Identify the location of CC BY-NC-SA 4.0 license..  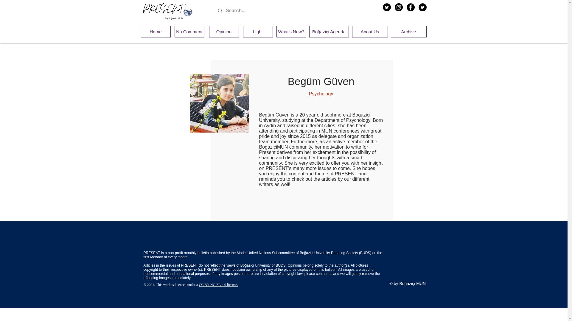
(218, 285).